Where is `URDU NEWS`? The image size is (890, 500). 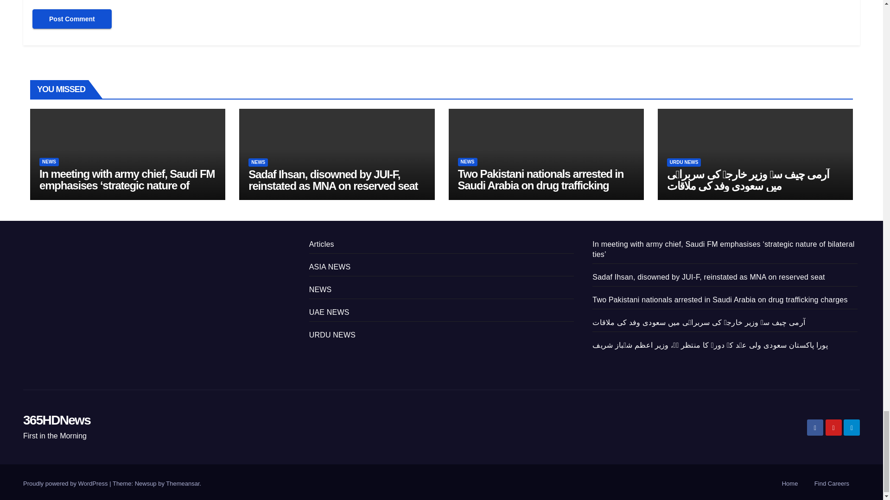
URDU NEWS is located at coordinates (332, 335).